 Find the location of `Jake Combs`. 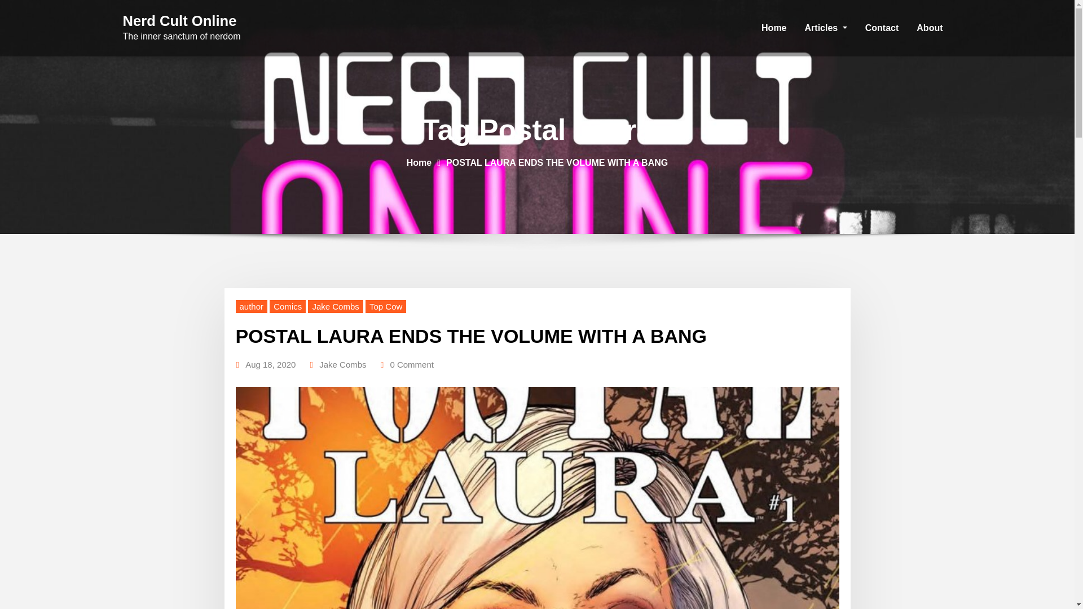

Jake Combs is located at coordinates (335, 307).